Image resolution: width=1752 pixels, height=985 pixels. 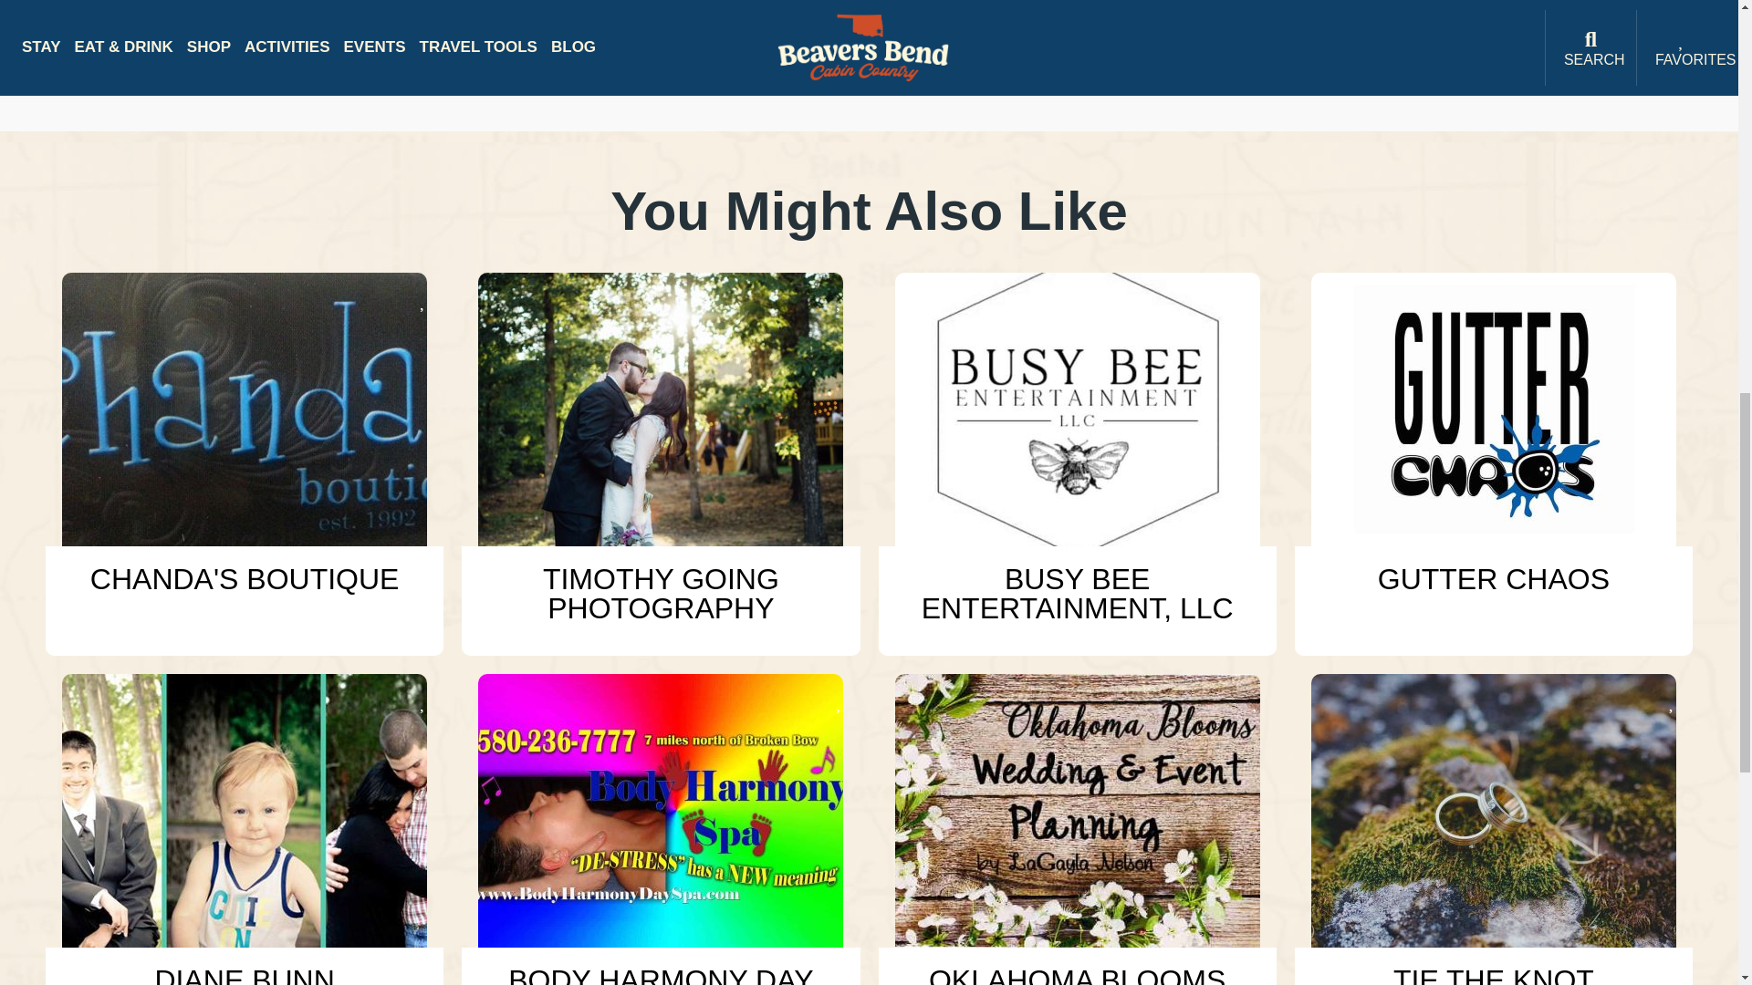 What do you see at coordinates (1077, 410) in the screenshot?
I see `Busy Bee` at bounding box center [1077, 410].